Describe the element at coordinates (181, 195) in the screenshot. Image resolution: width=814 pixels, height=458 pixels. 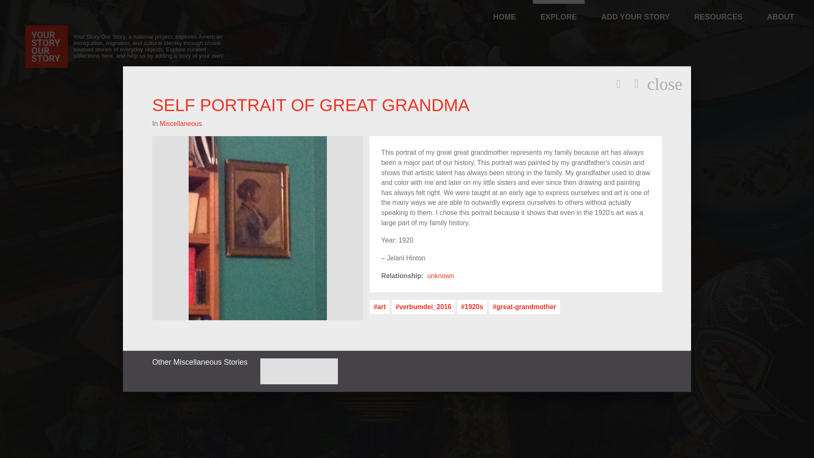
I see `RESOURCES` at that location.